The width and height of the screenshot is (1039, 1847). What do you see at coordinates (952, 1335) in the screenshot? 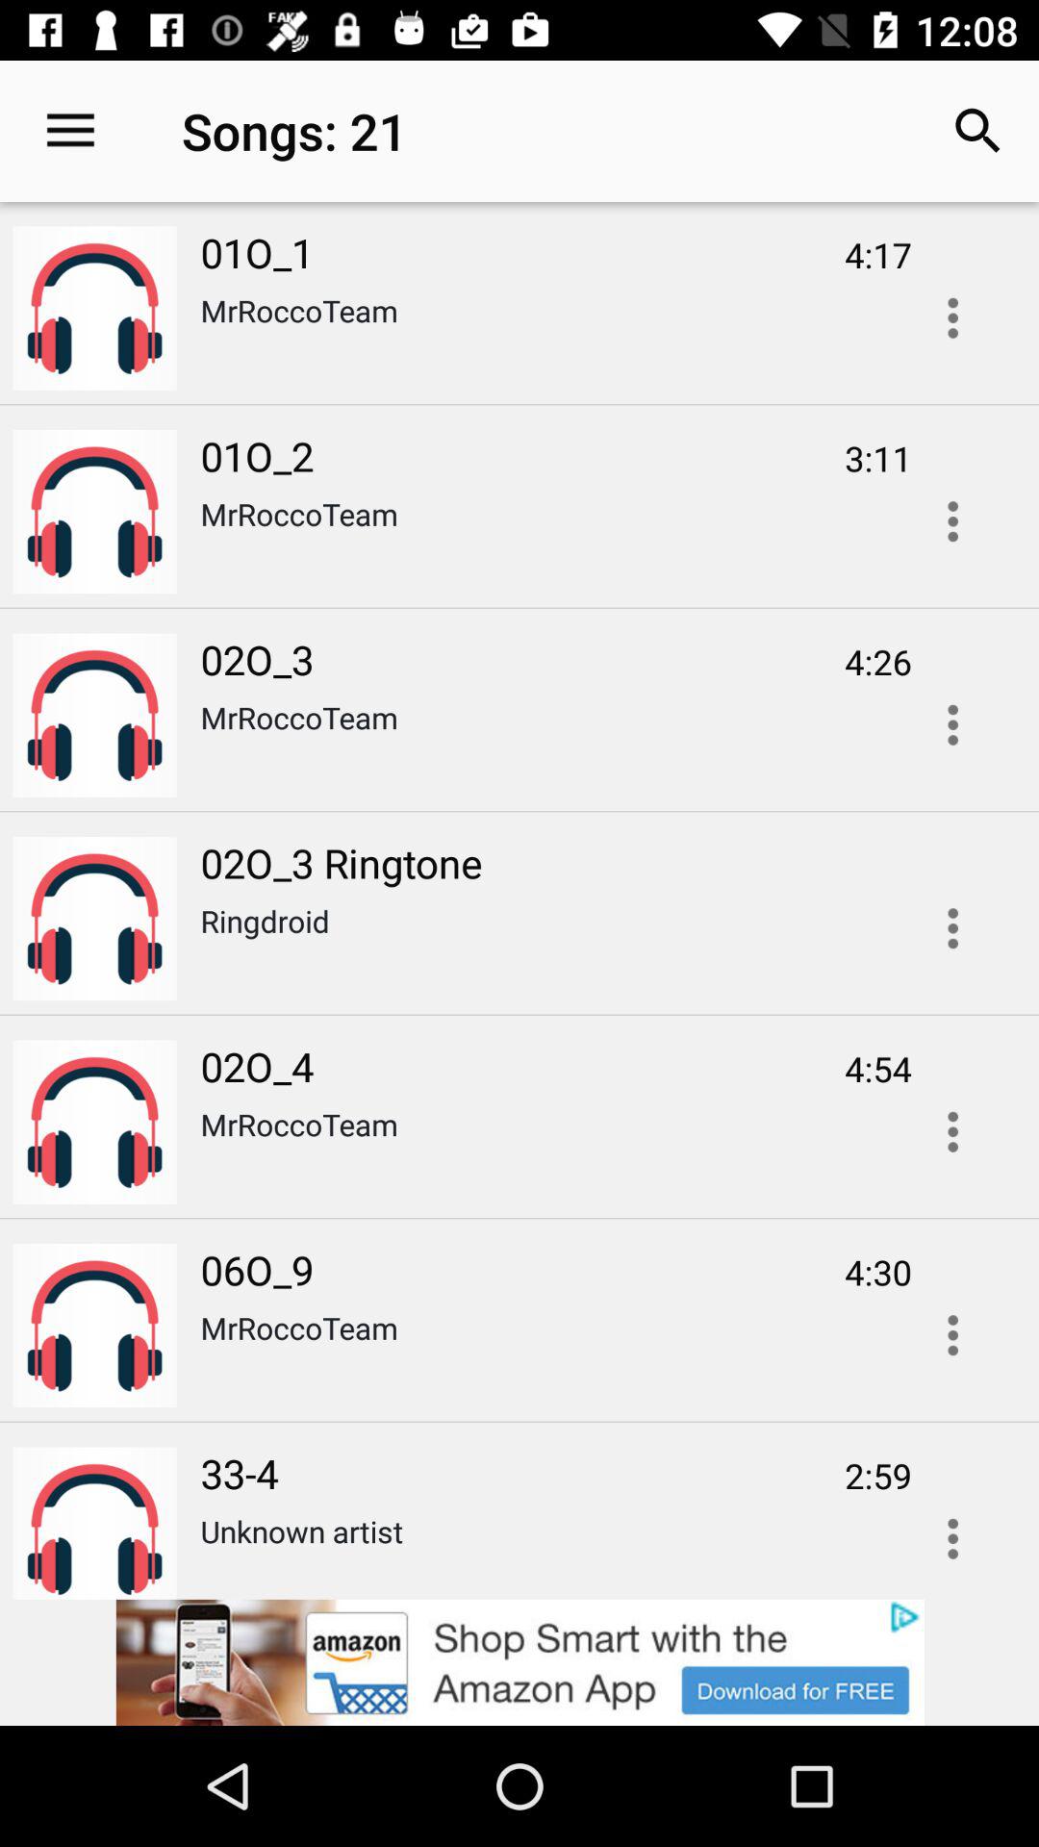
I see `over view option` at bounding box center [952, 1335].